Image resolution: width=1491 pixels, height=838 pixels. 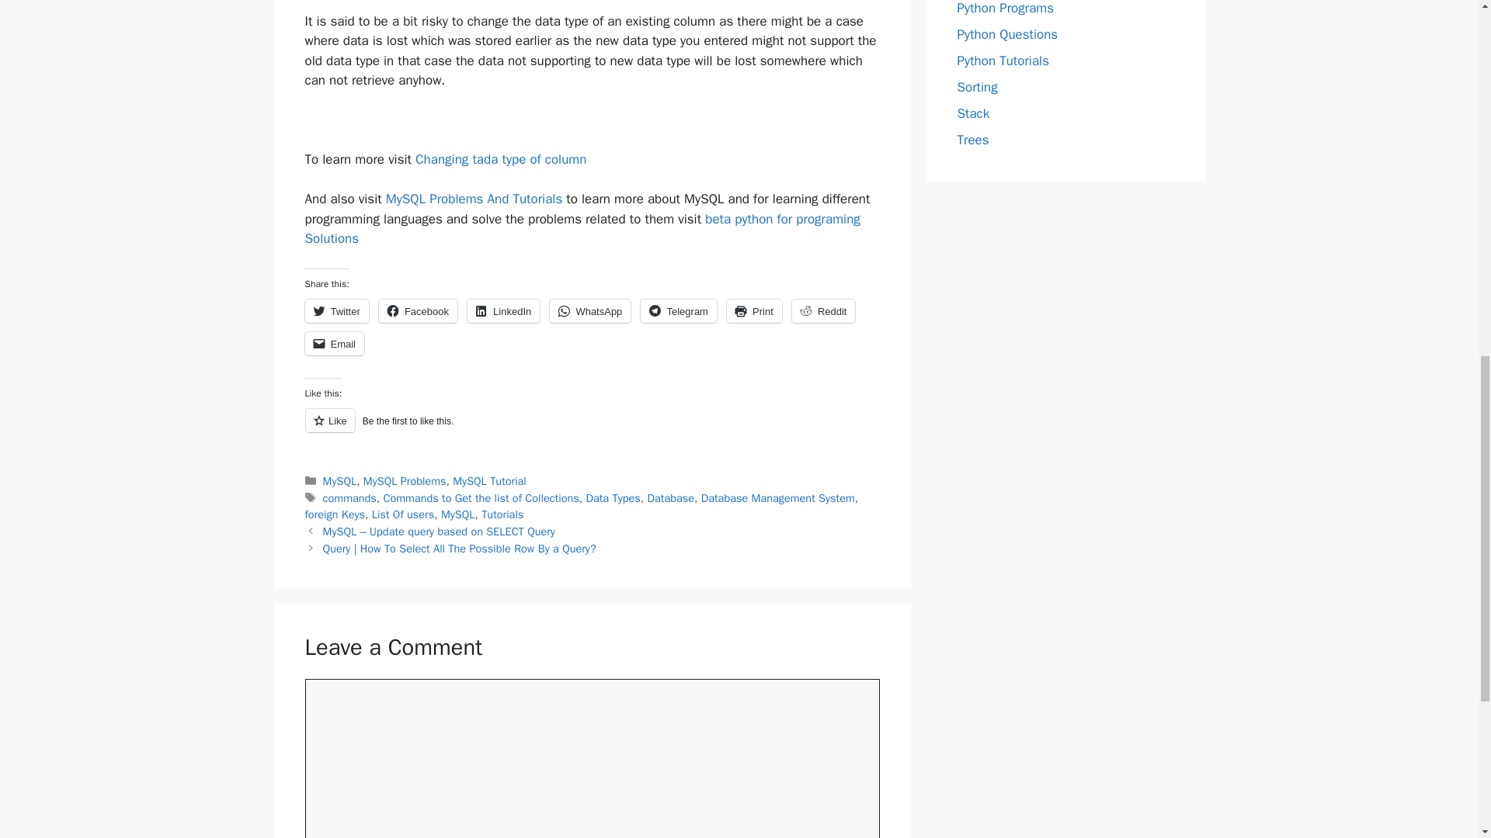 What do you see at coordinates (335, 310) in the screenshot?
I see `Click to share on Twitter` at bounding box center [335, 310].